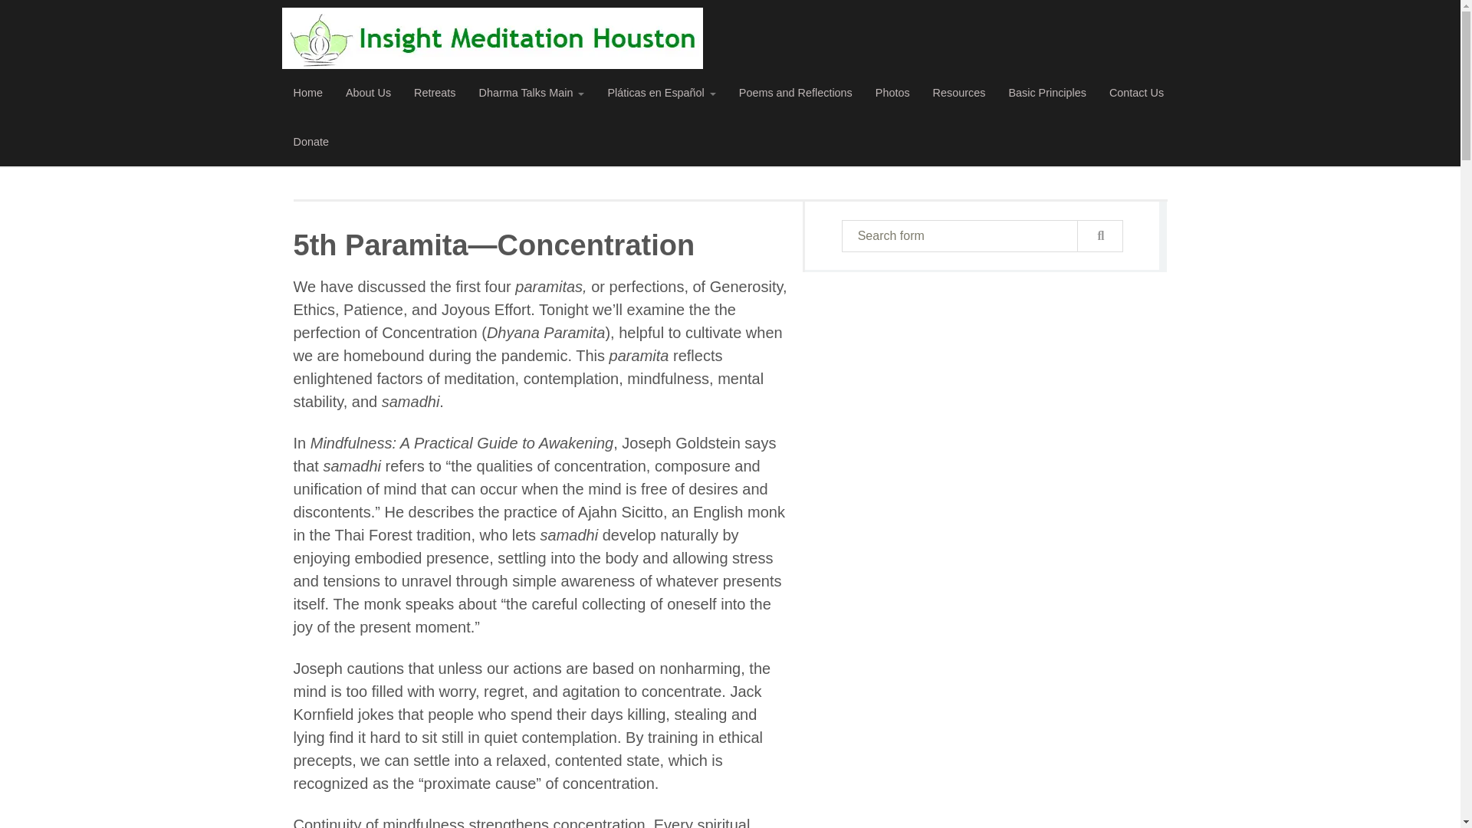  Describe the element at coordinates (434, 94) in the screenshot. I see `Retreats` at that location.